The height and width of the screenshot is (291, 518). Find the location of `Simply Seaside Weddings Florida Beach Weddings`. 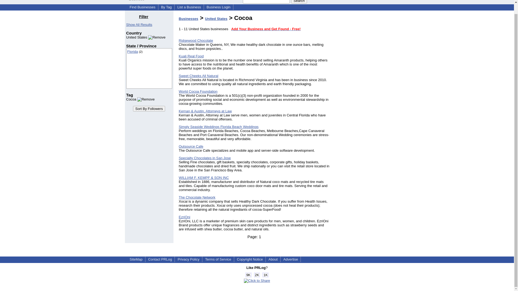

Simply Seaside Weddings Florida Beach Weddings is located at coordinates (219, 127).